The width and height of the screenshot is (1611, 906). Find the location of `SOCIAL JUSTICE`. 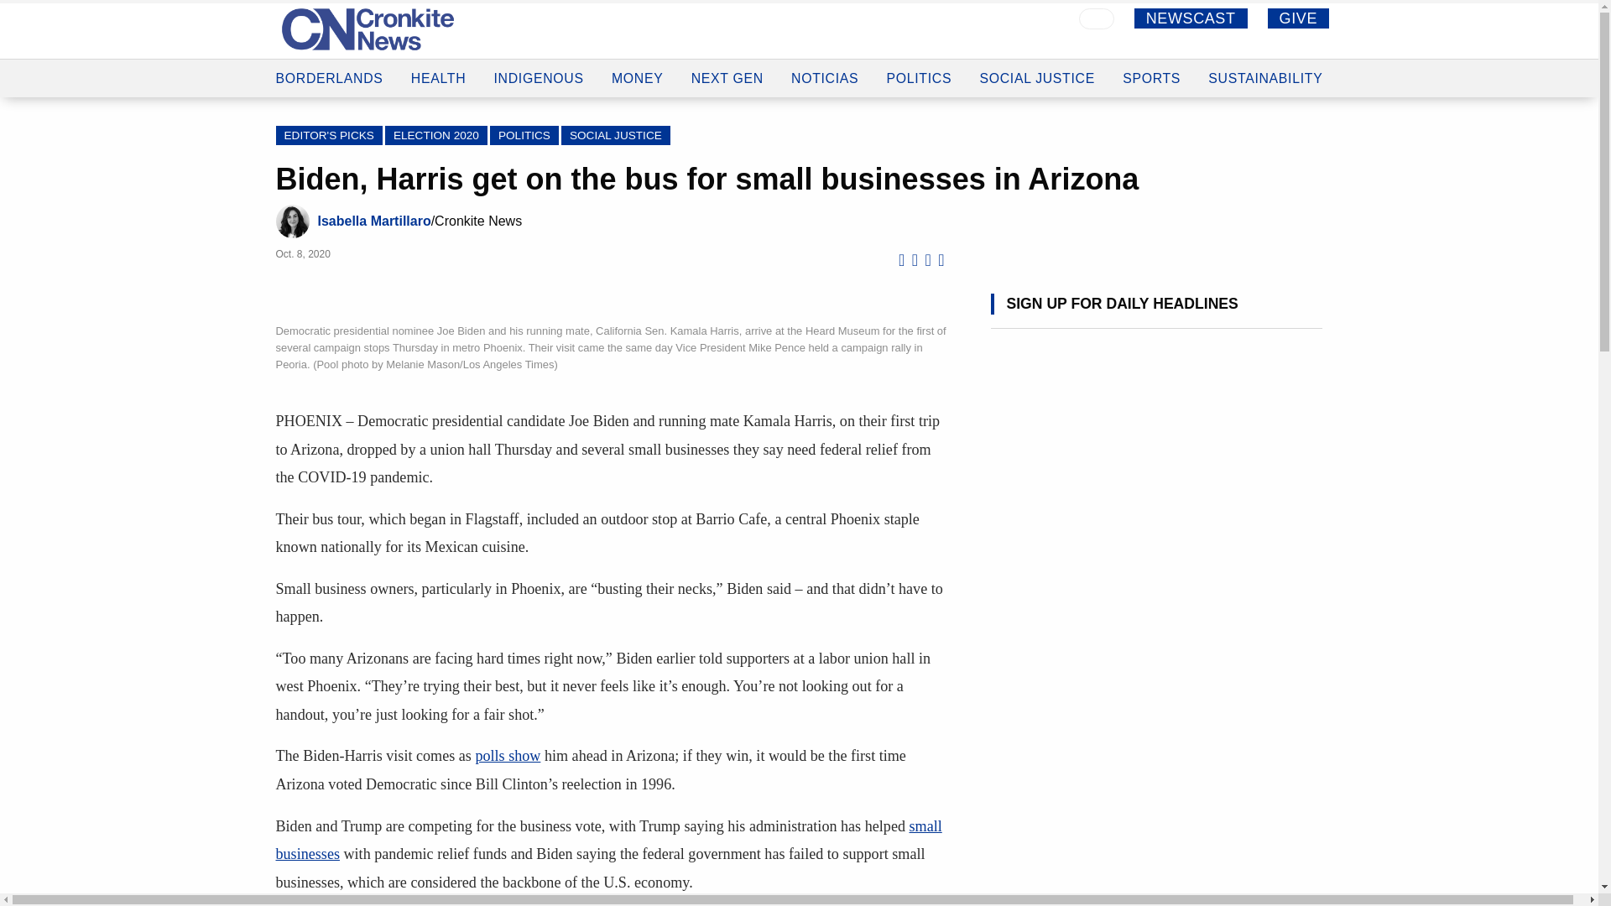

SOCIAL JUSTICE is located at coordinates (1037, 72).